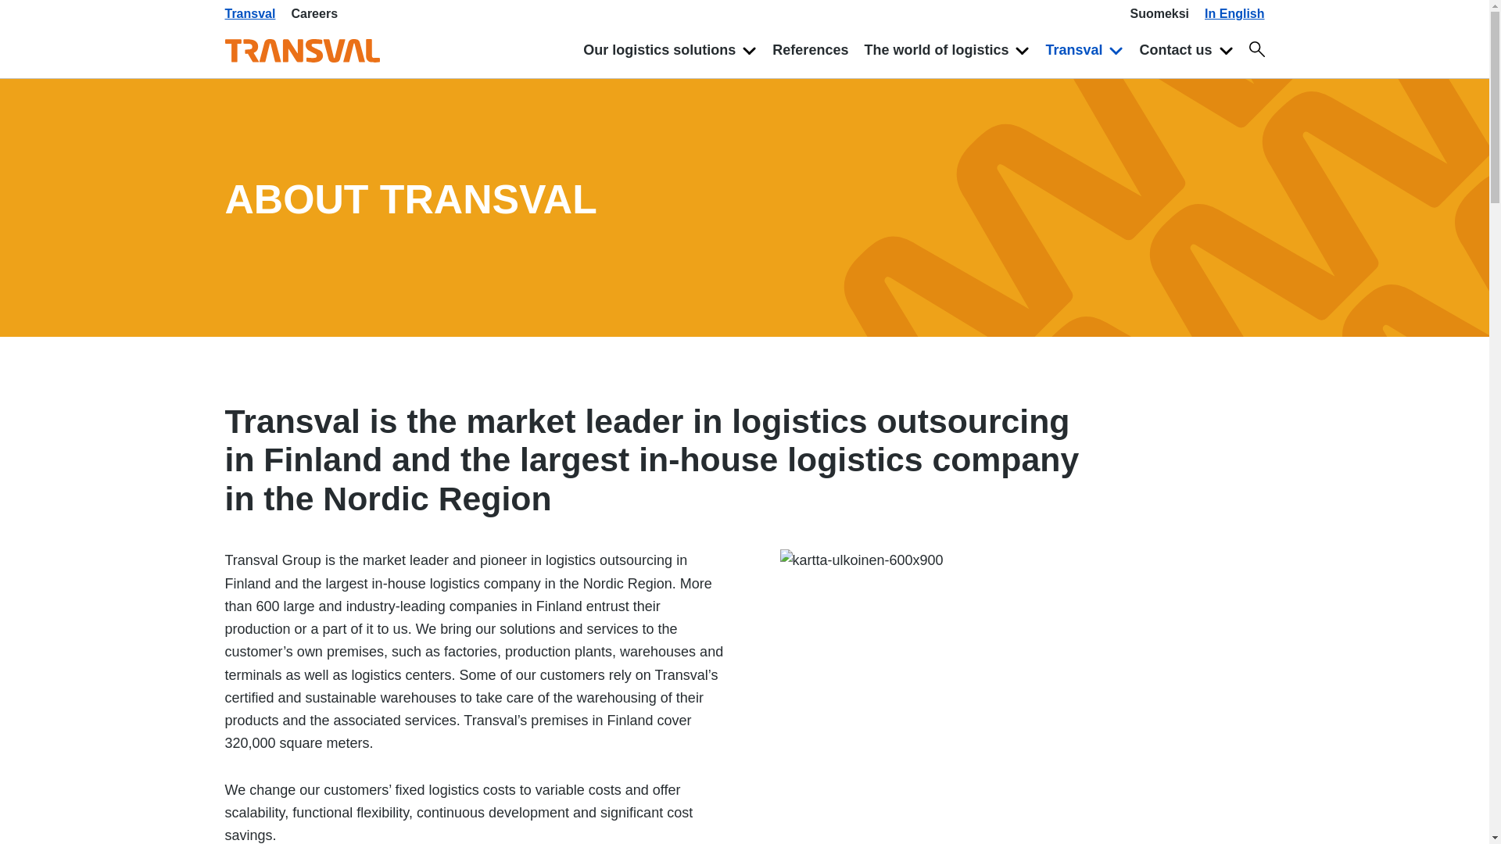  Describe the element at coordinates (1084, 50) in the screenshot. I see `Transval` at that location.